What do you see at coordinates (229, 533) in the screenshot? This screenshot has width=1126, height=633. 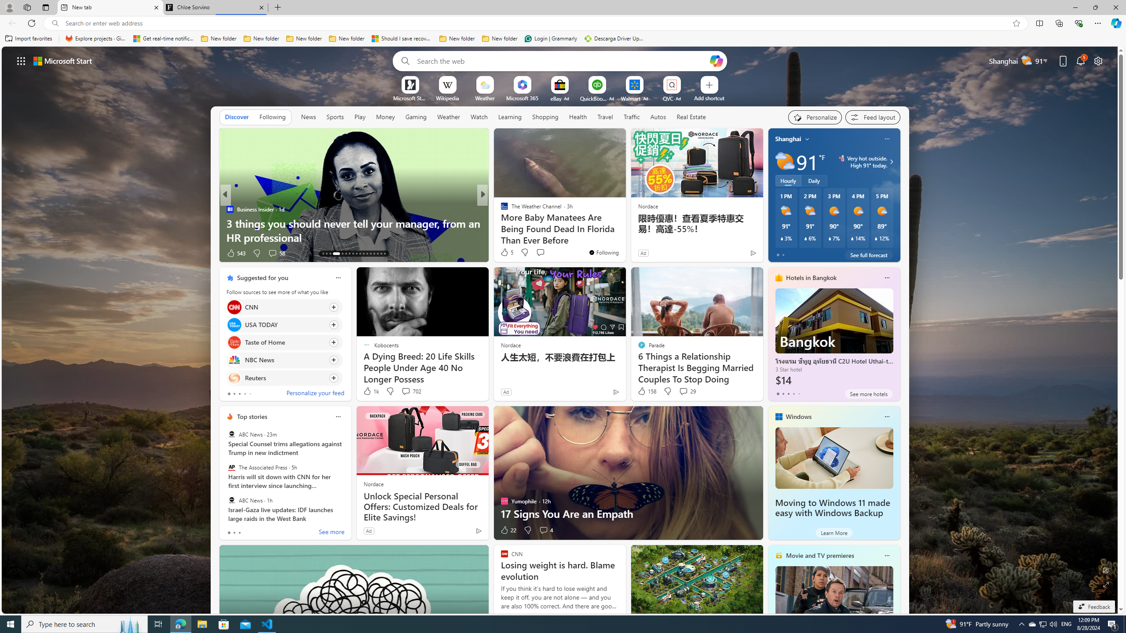 I see `tab-0` at bounding box center [229, 533].